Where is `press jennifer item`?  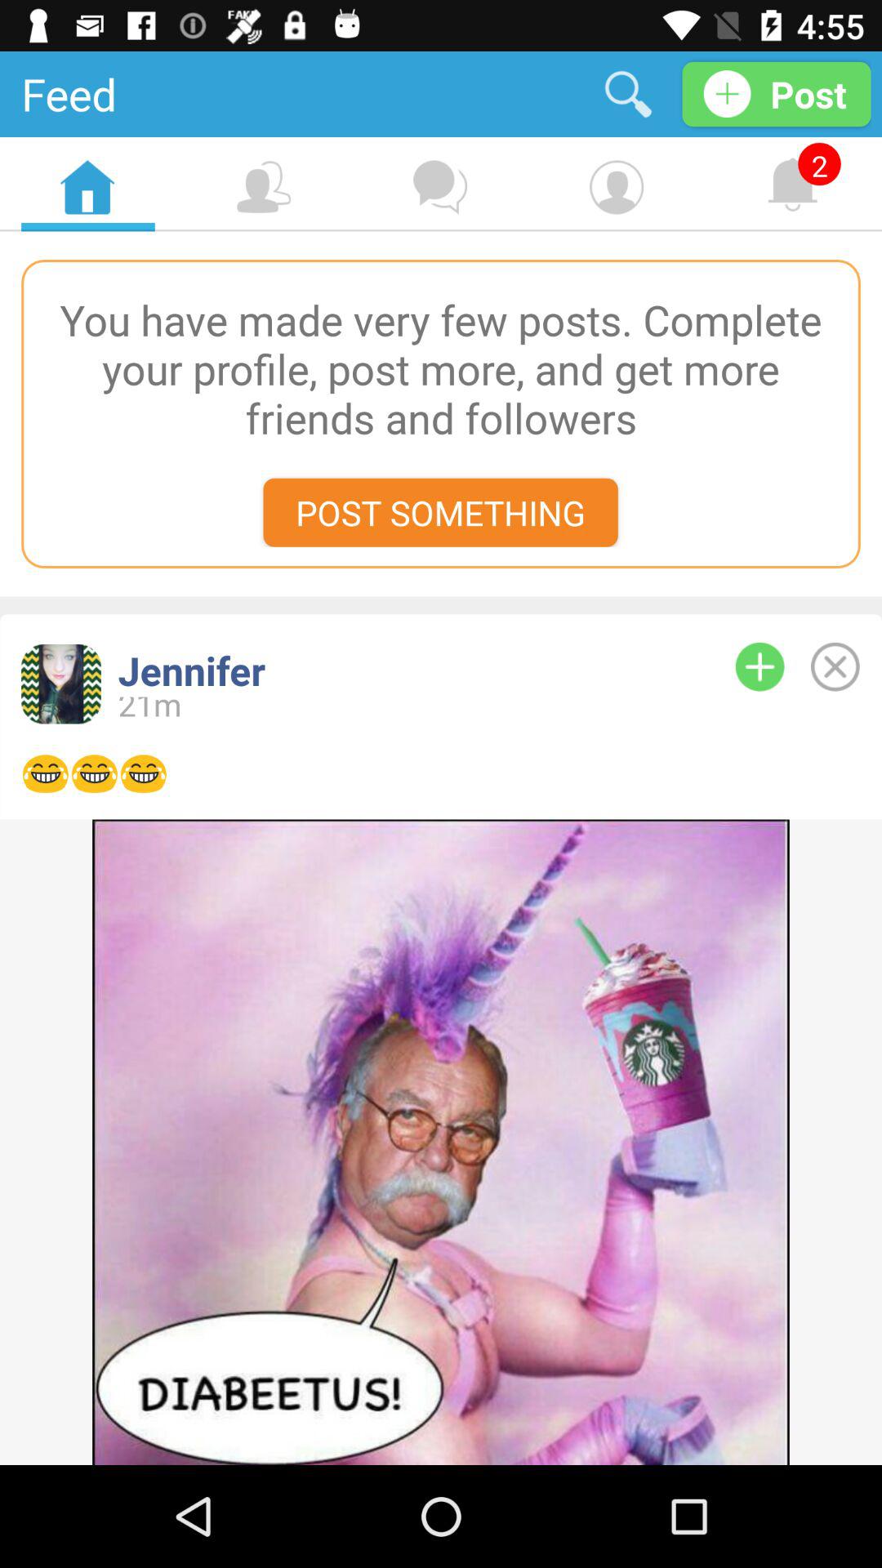 press jennifer item is located at coordinates (399, 670).